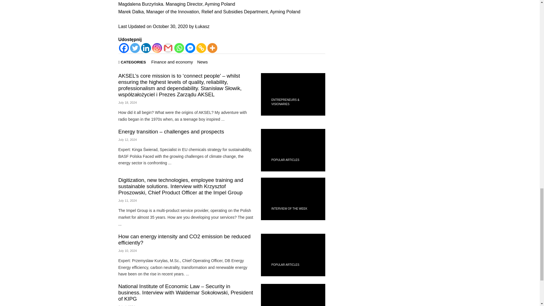 The width and height of the screenshot is (544, 306). I want to click on Google Gmail, so click(168, 48).